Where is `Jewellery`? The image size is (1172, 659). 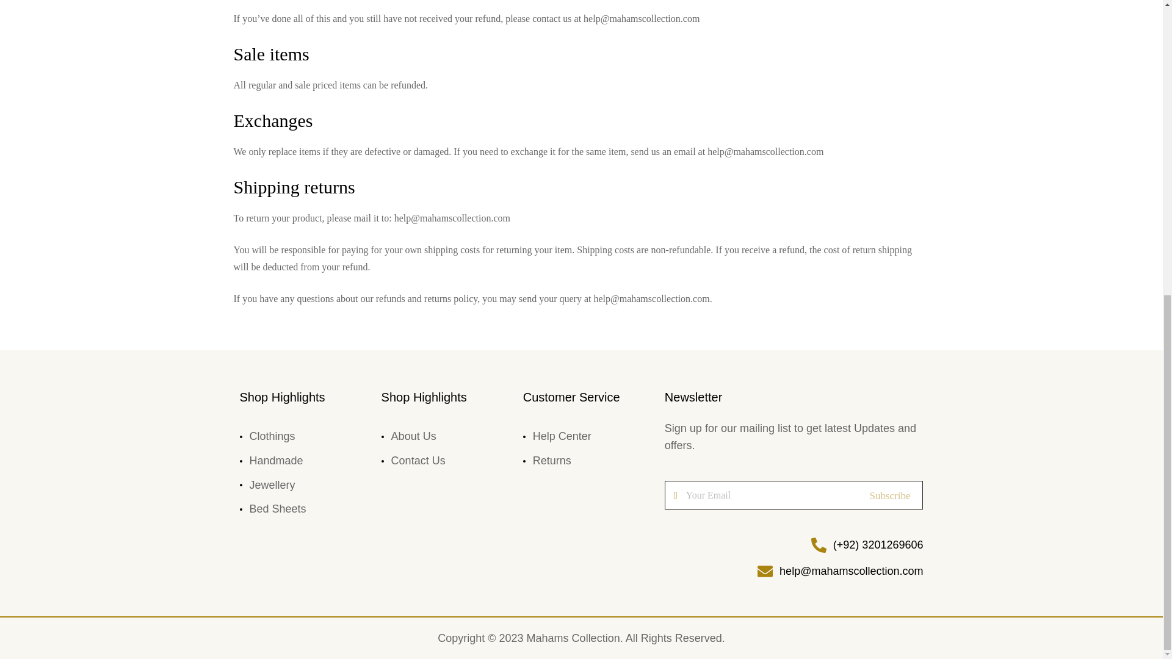 Jewellery is located at coordinates (272, 486).